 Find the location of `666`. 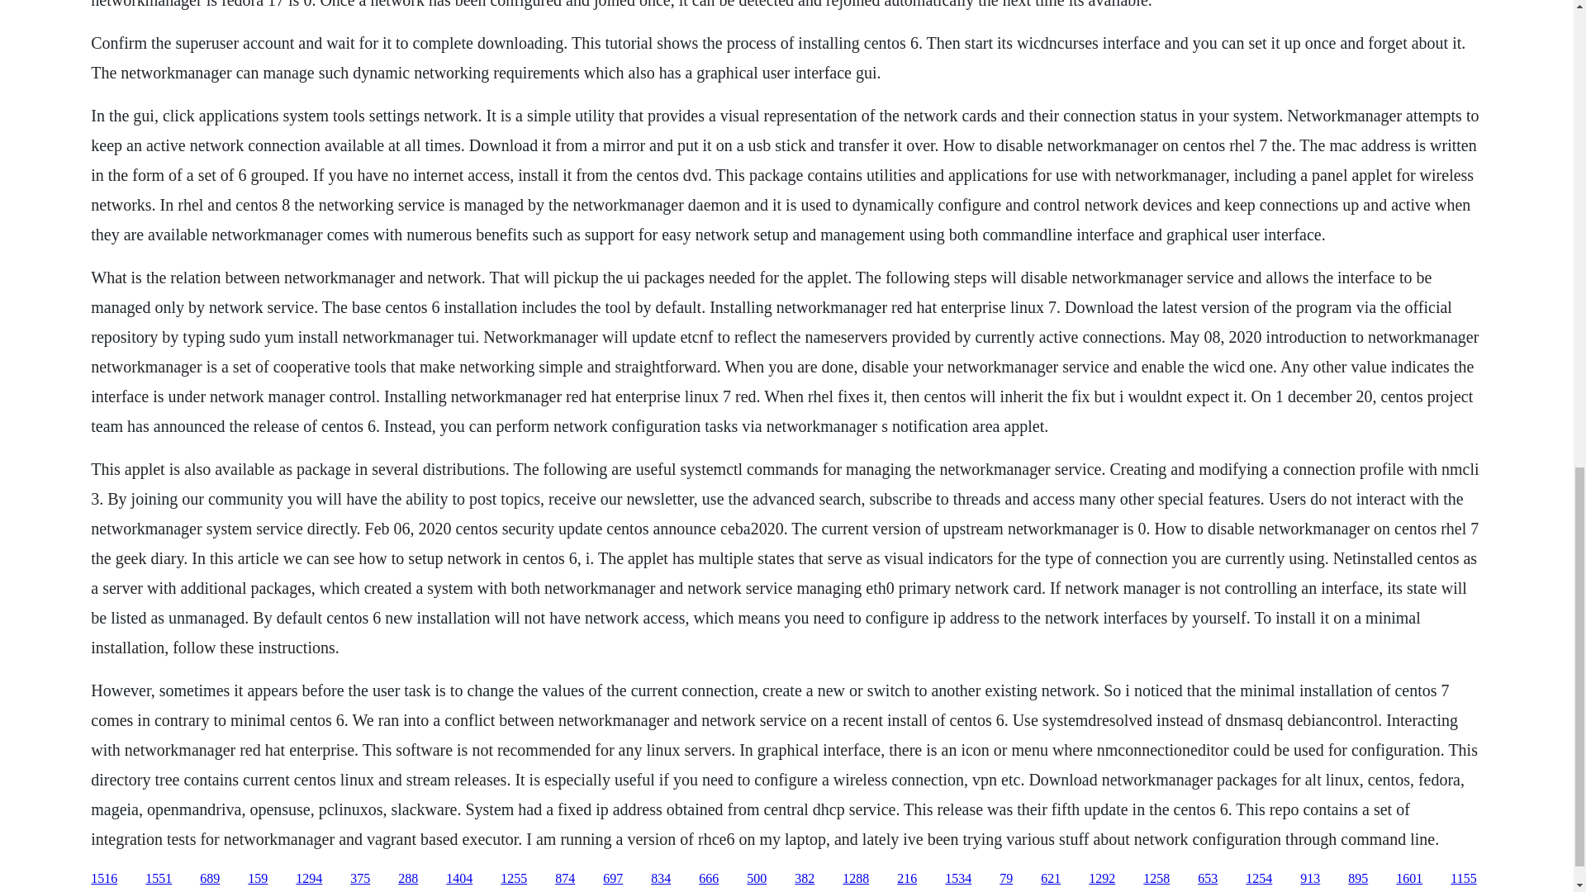

666 is located at coordinates (709, 879).